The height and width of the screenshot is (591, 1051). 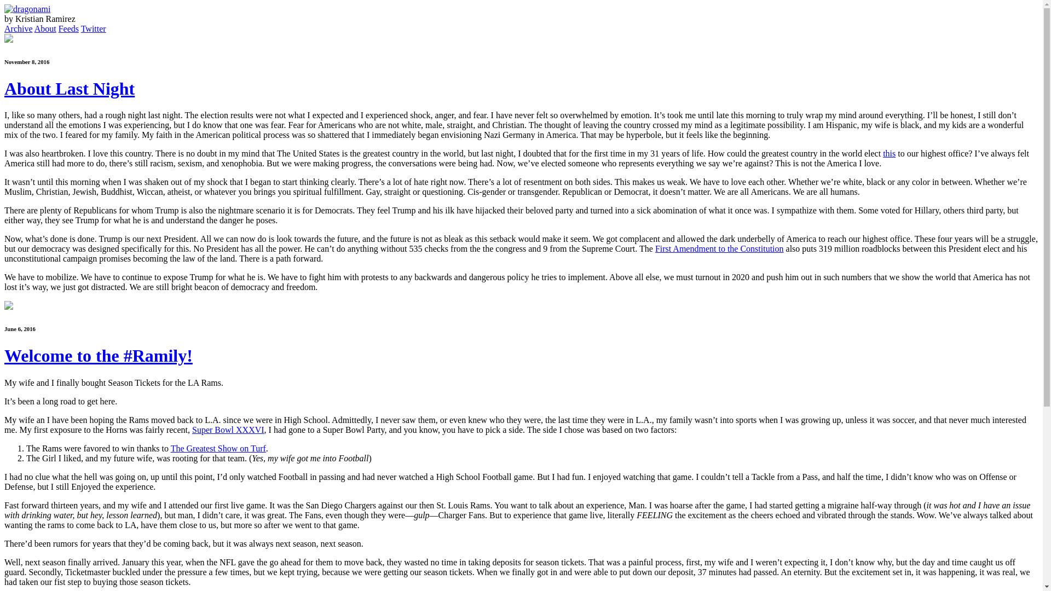 I want to click on About, so click(x=45, y=28).